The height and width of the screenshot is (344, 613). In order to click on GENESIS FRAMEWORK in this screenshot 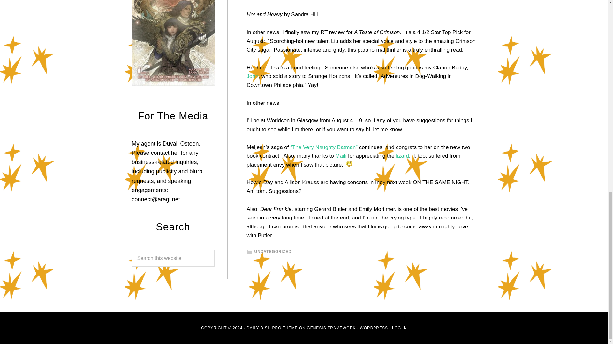, I will do `click(331, 328)`.